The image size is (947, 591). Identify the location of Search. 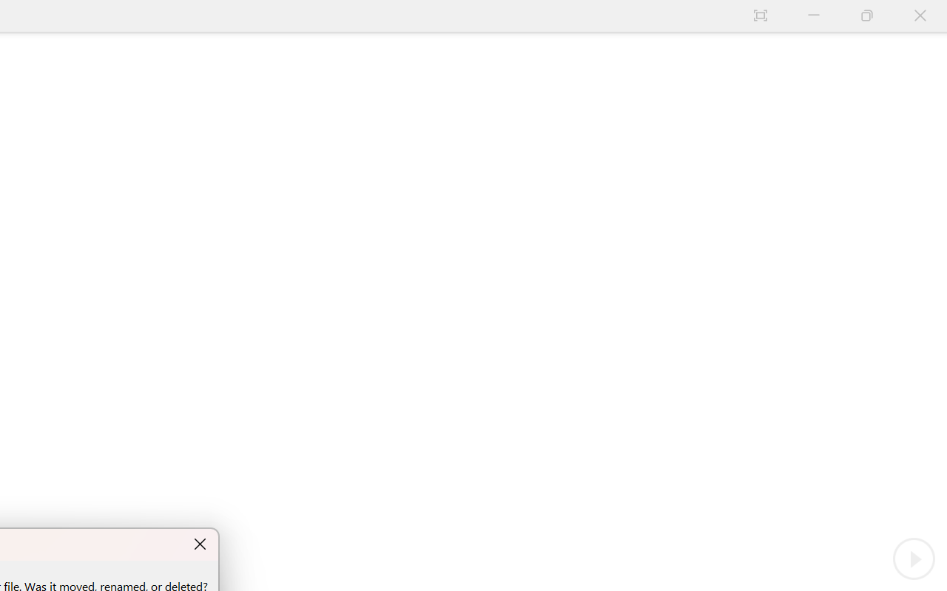
(777, 195).